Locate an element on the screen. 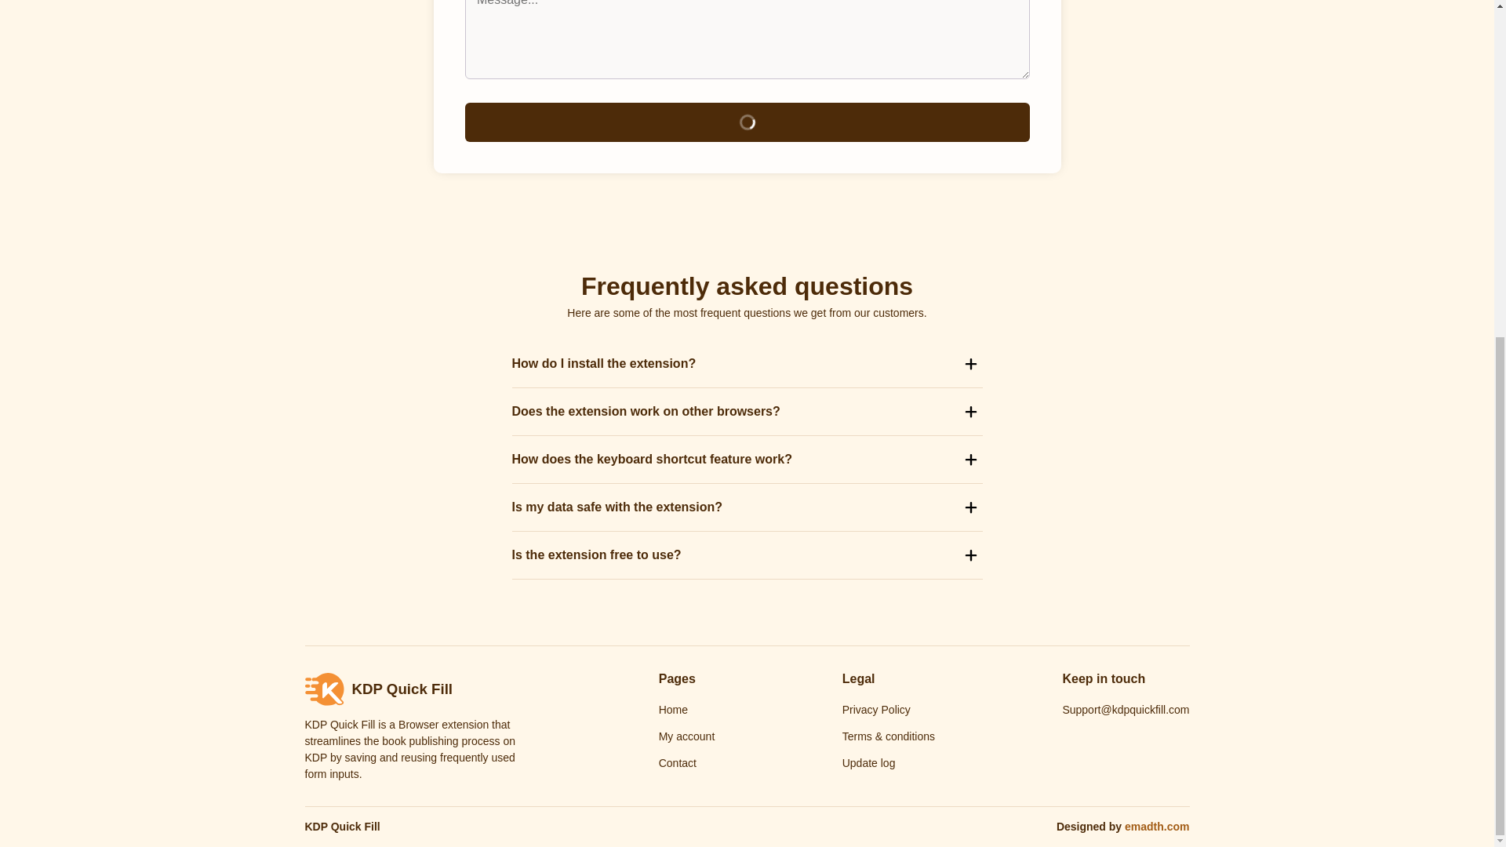 This screenshot has height=847, width=1506. Legal is located at coordinates (858, 678).